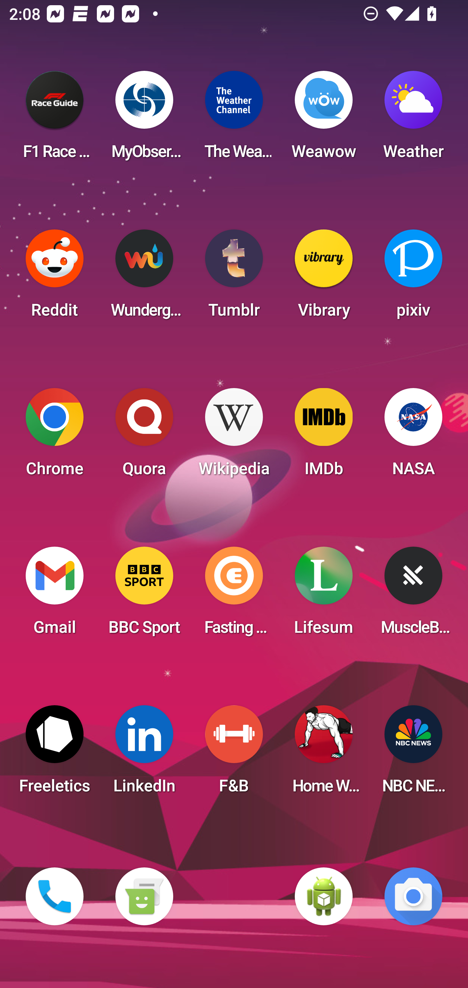 The height and width of the screenshot is (988, 468). What do you see at coordinates (55, 753) in the screenshot?
I see `Freeletics` at bounding box center [55, 753].